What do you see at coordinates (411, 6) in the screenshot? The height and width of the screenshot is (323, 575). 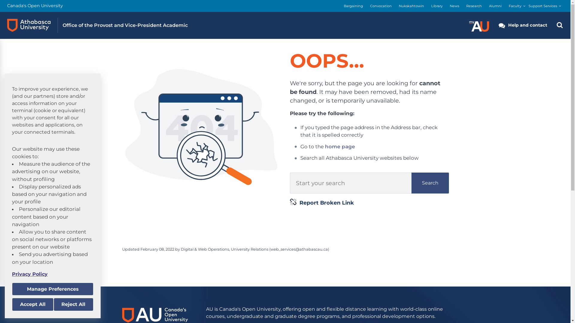 I see `Nukskahtowin` at bounding box center [411, 6].